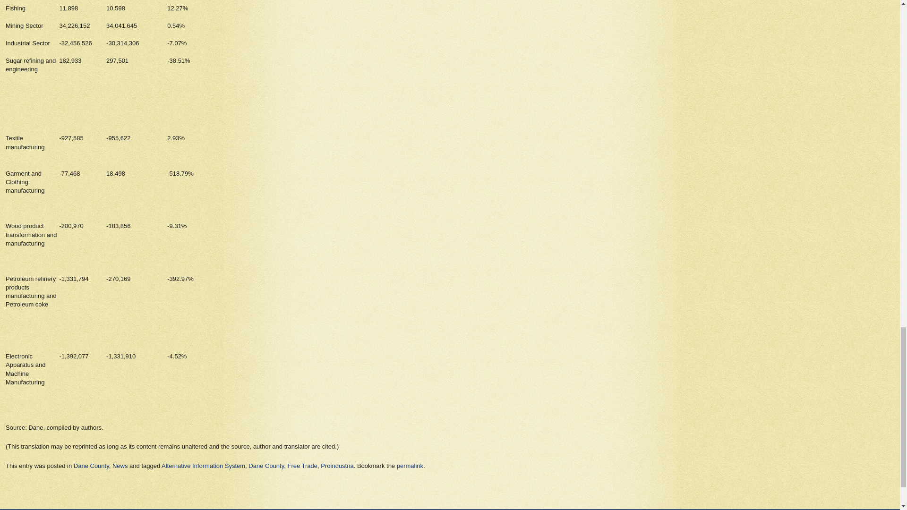 The width and height of the screenshot is (907, 510). I want to click on permalink, so click(410, 465).